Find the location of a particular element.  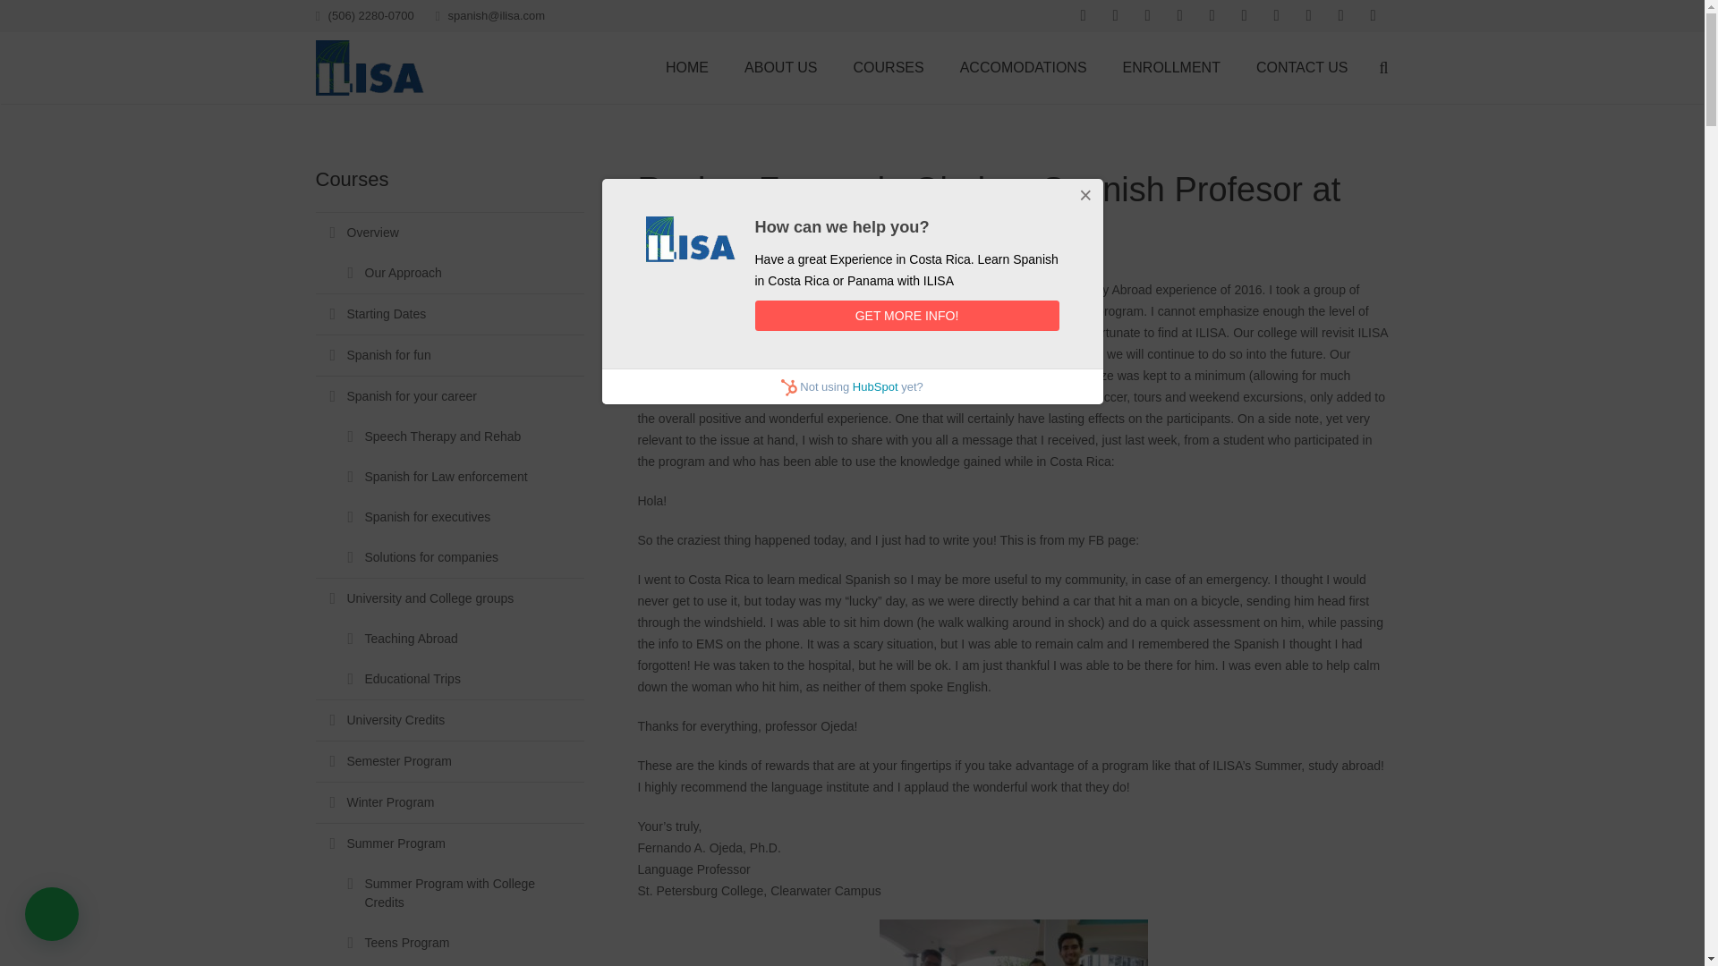

Overview is located at coordinates (449, 232).